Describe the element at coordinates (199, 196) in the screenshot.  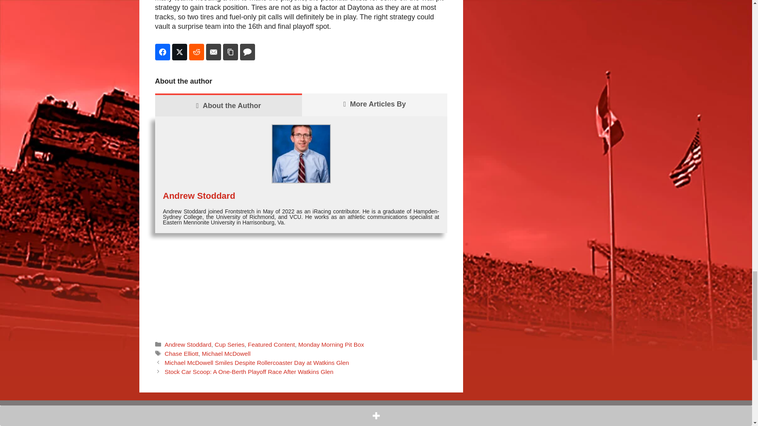
I see `Andrew Stoddard` at that location.